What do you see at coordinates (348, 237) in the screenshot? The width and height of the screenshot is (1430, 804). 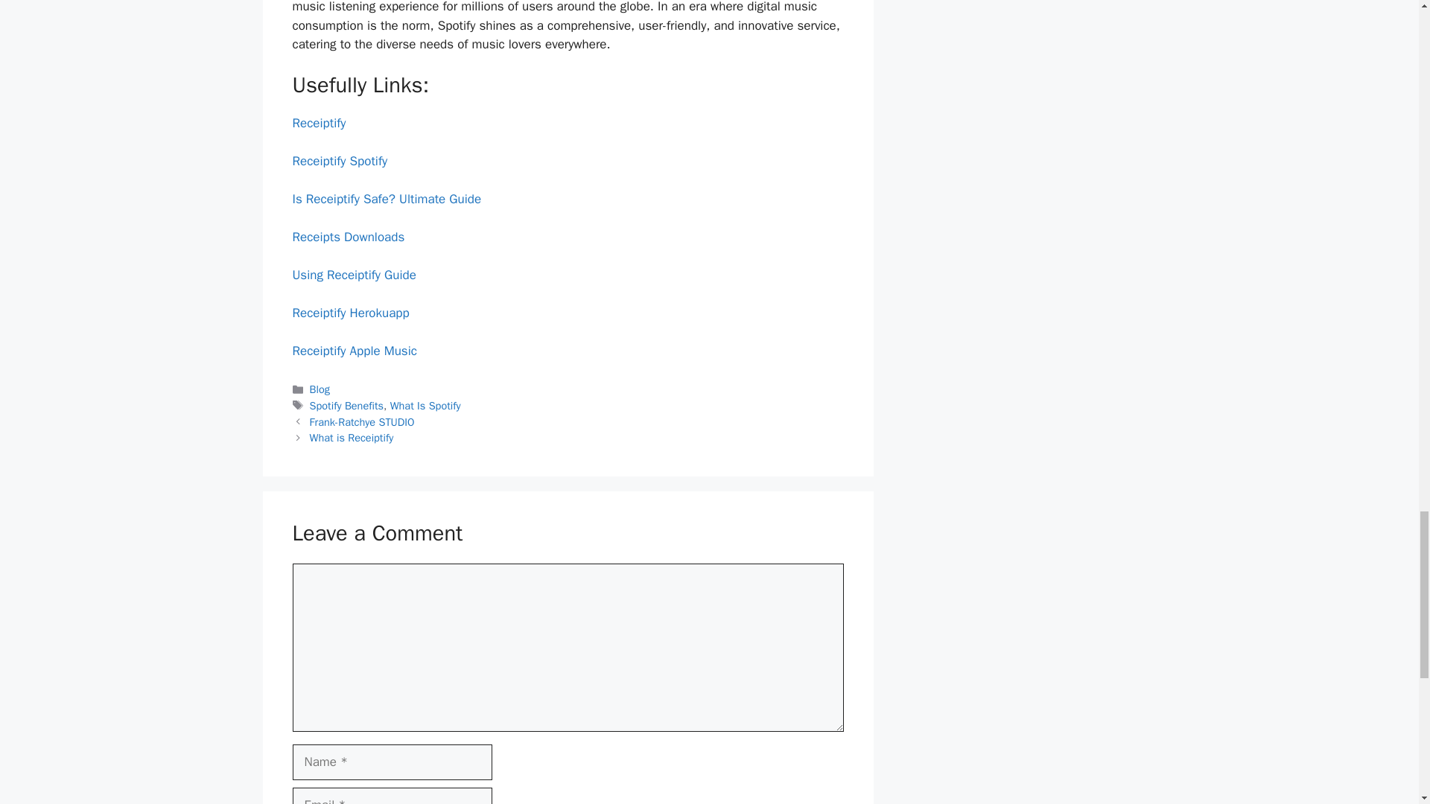 I see `Receipts Downloads` at bounding box center [348, 237].